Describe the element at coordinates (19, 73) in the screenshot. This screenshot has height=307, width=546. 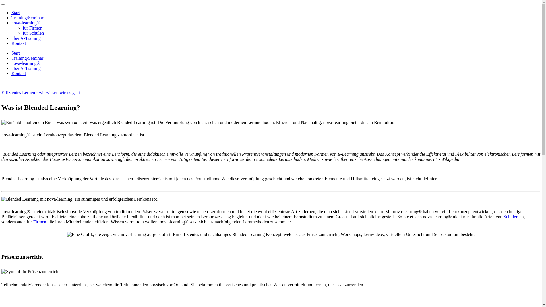
I see `Kontakt` at that location.